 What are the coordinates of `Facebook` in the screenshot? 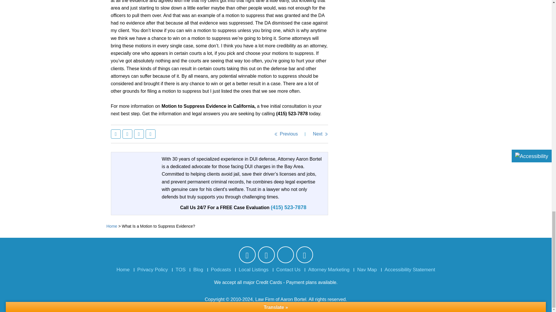 It's located at (247, 257).